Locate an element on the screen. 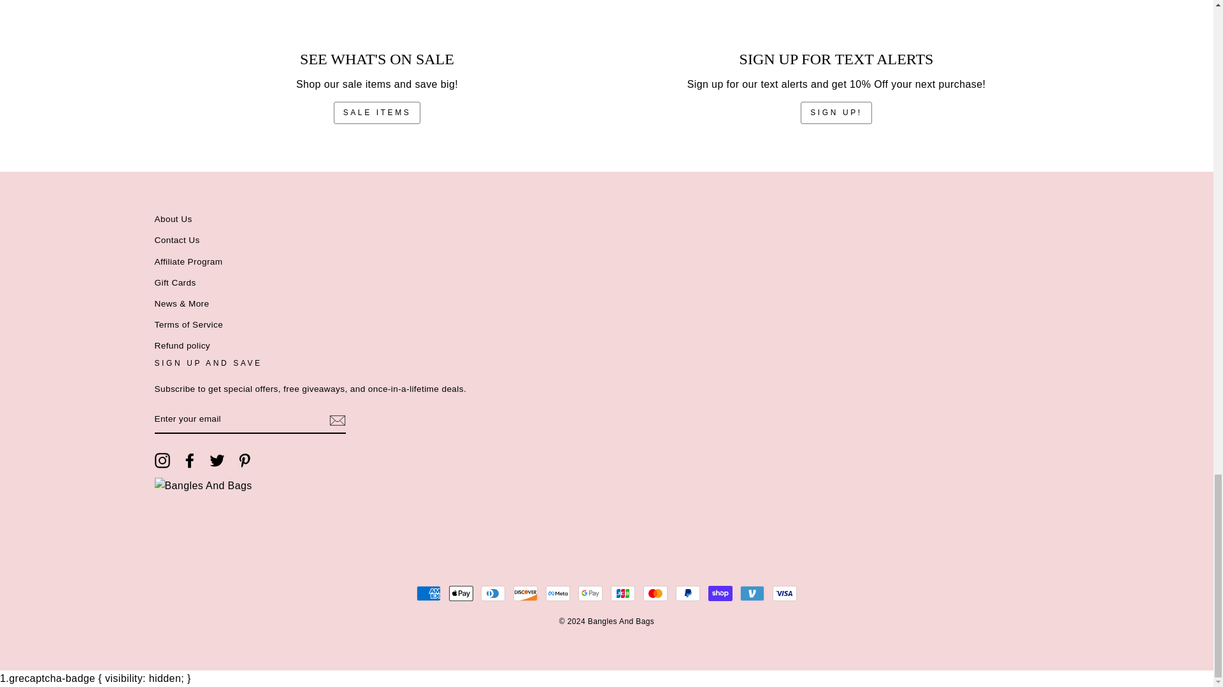 This screenshot has width=1223, height=687. Bangles And Bags on Twitter is located at coordinates (217, 460).